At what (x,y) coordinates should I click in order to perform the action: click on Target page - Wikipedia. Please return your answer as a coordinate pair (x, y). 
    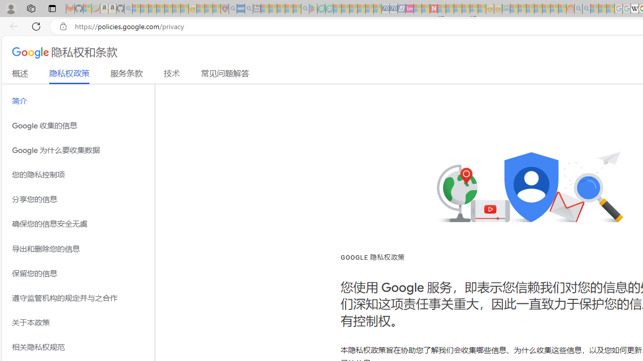
    Looking at the image, I should click on (634, 9).